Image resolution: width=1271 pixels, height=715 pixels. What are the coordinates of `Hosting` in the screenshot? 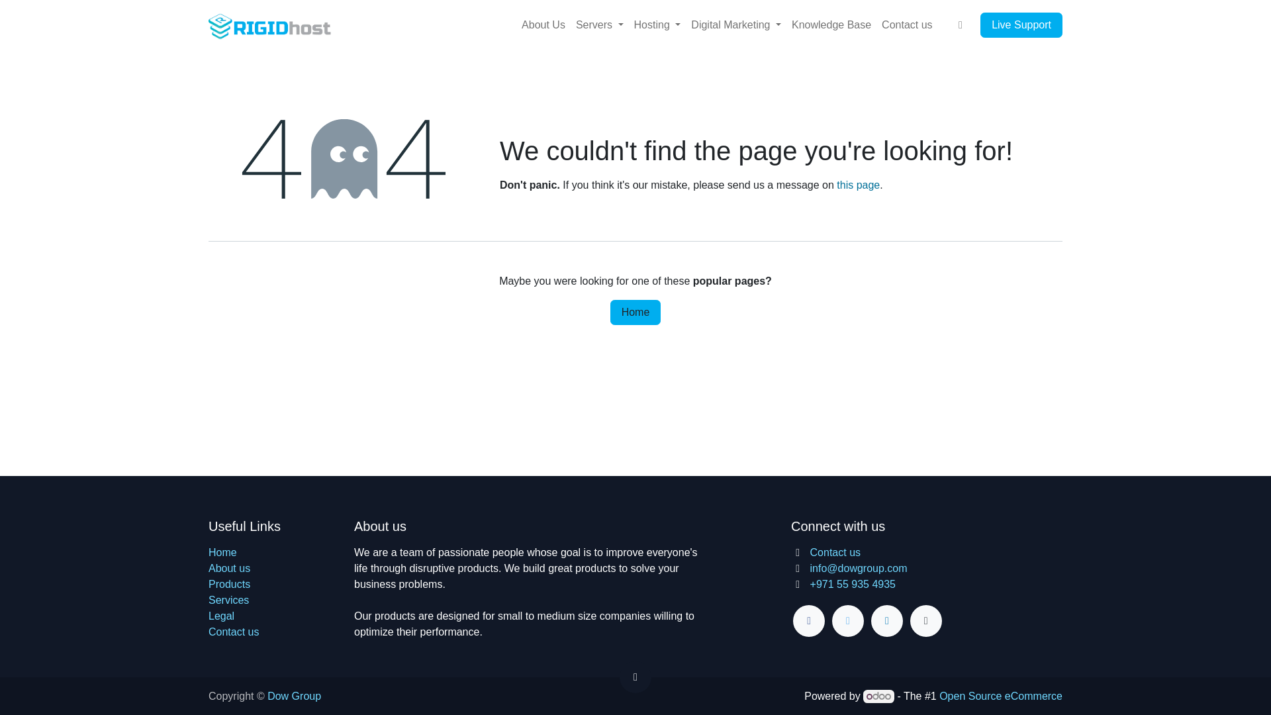 It's located at (657, 25).